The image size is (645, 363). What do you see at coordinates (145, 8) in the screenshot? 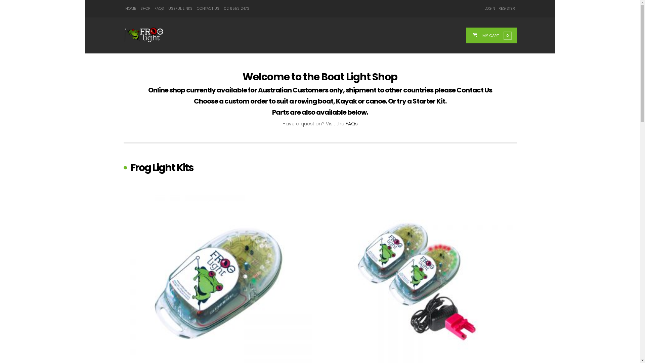
I see `SHOP` at bounding box center [145, 8].